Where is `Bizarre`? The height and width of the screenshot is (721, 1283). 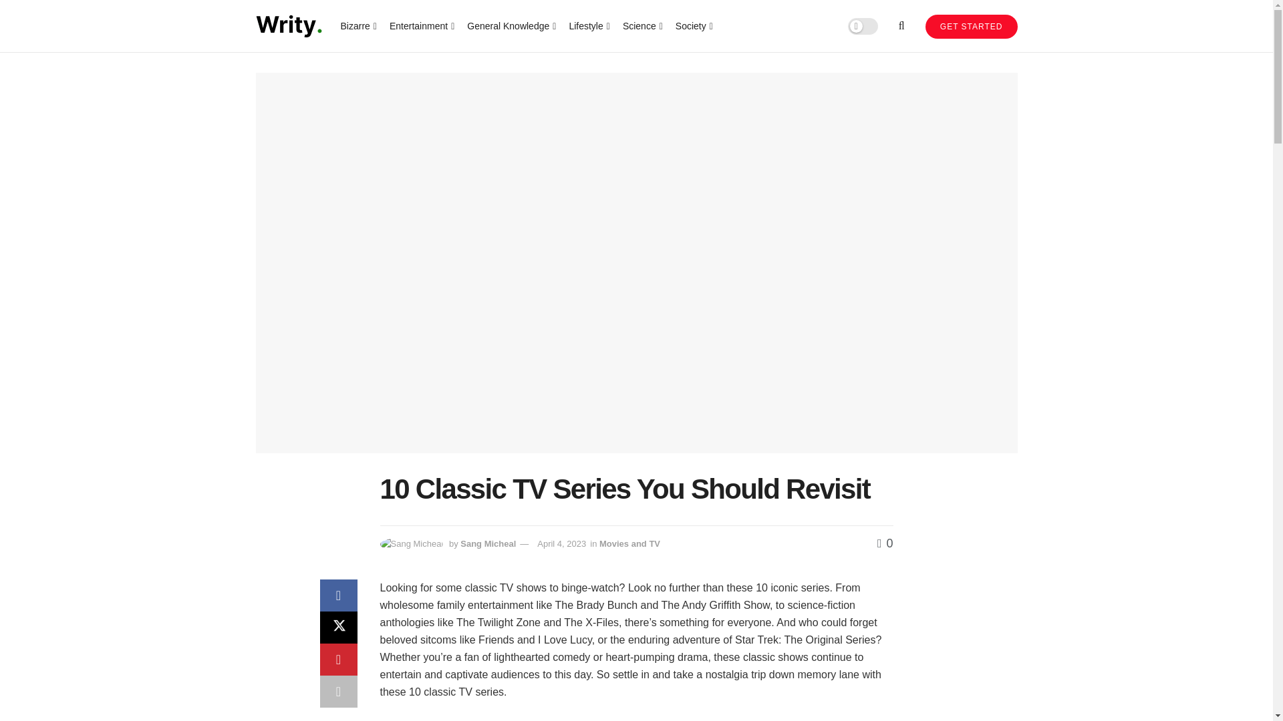 Bizarre is located at coordinates (358, 25).